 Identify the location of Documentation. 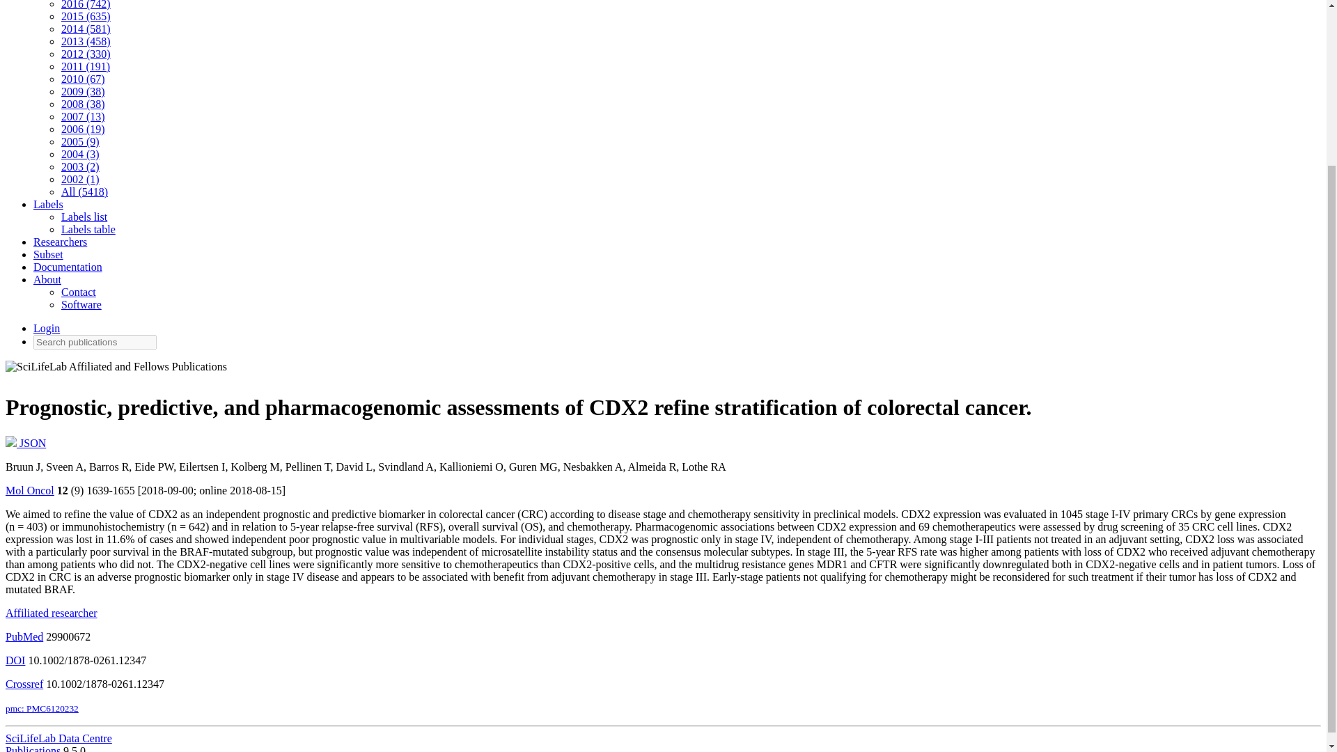
(68, 267).